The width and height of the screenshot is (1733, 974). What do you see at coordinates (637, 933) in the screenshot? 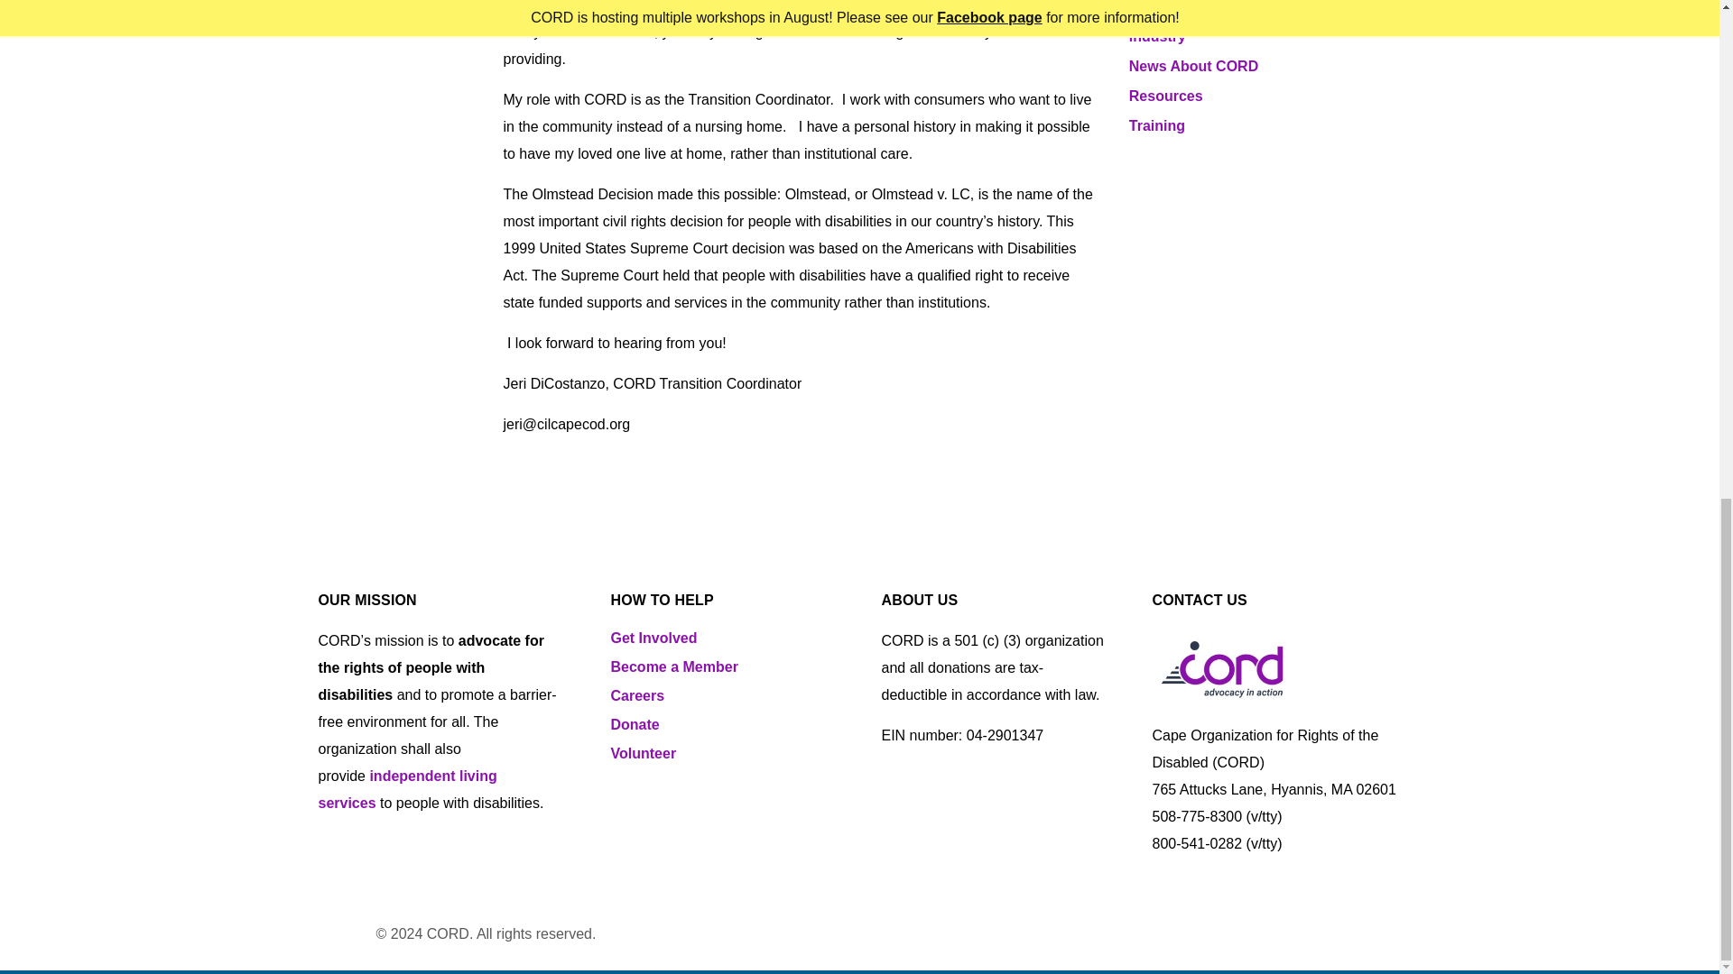
I see `Report a Website Accessibility Issue` at bounding box center [637, 933].